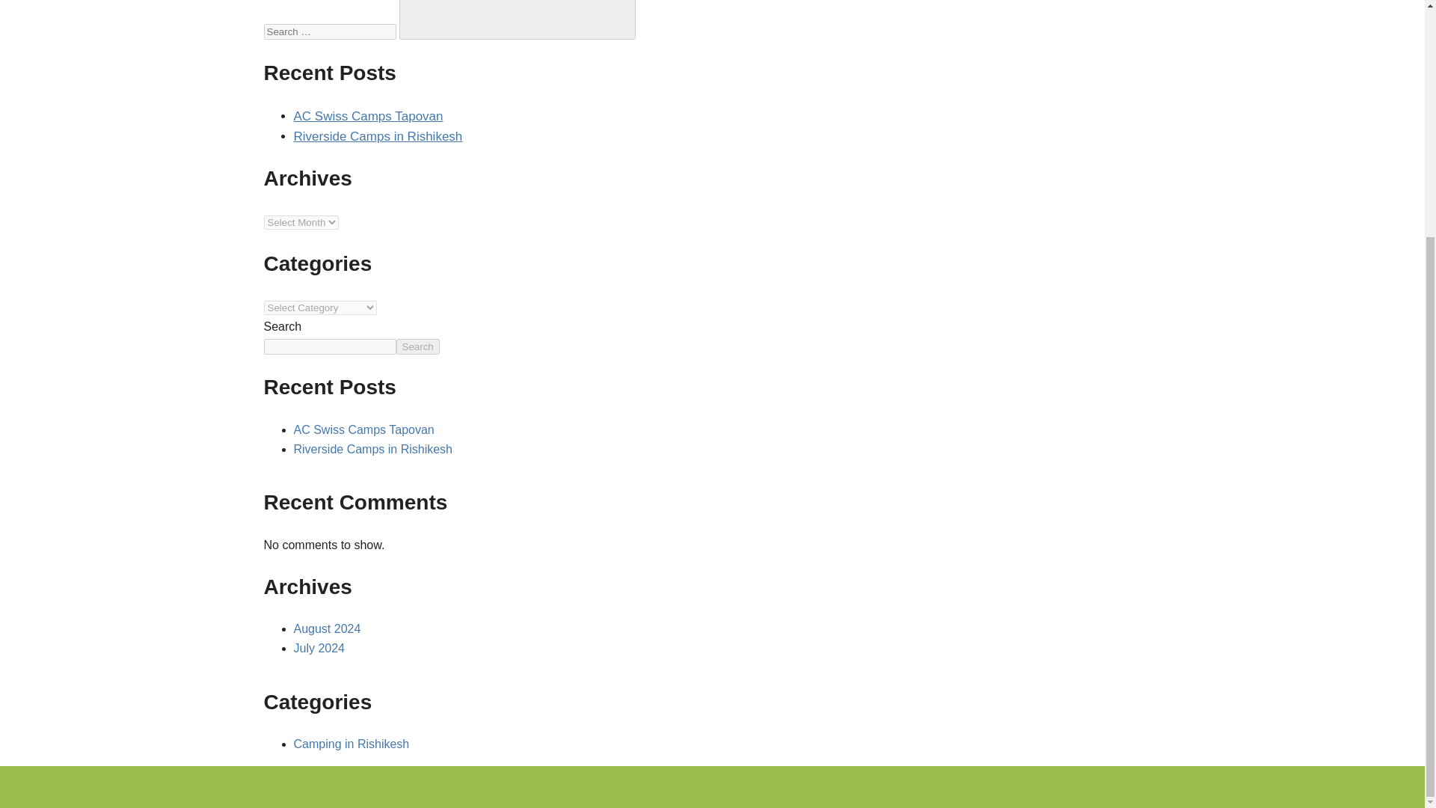 This screenshot has width=1436, height=808. What do you see at coordinates (377, 136) in the screenshot?
I see `Riverside Camps in Rishikesh` at bounding box center [377, 136].